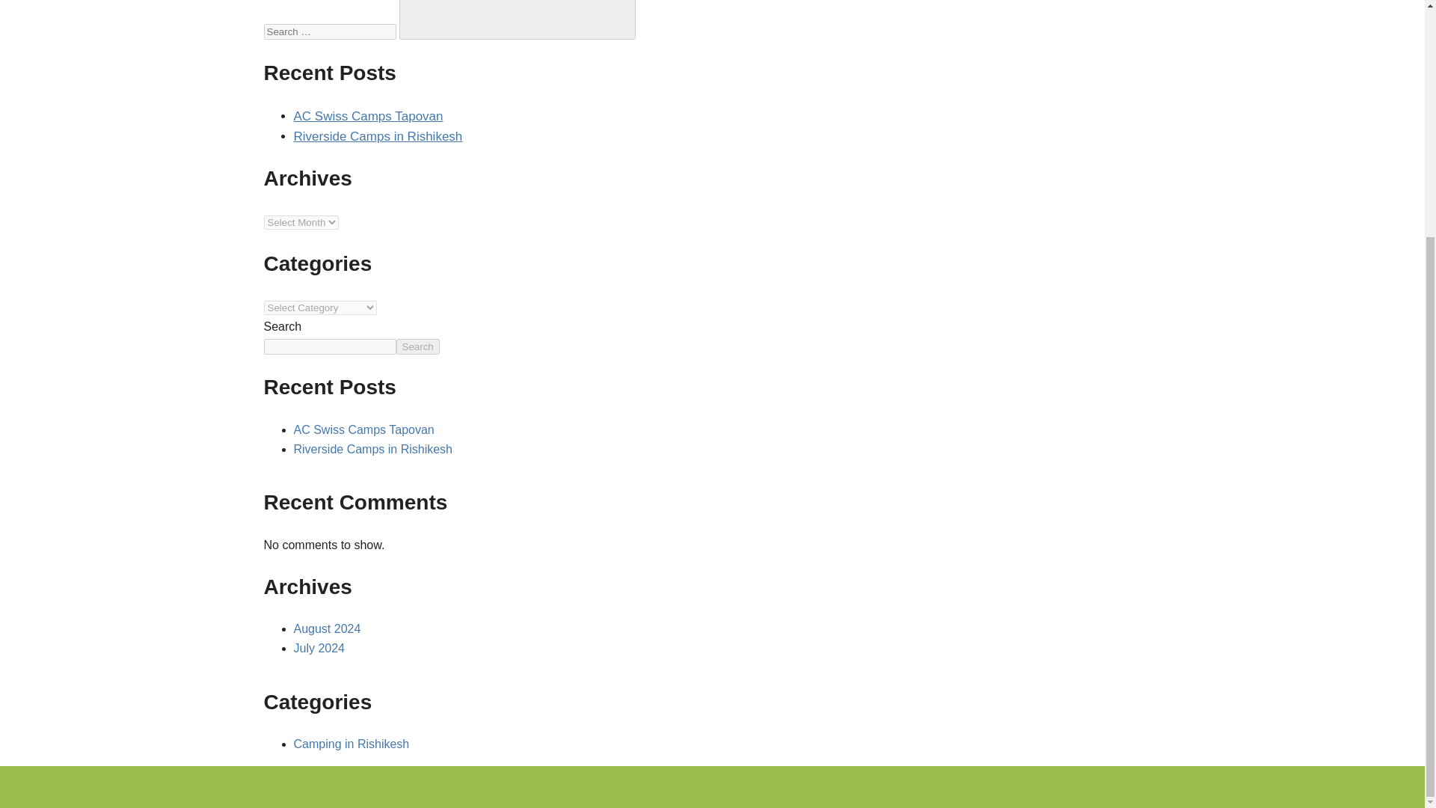 This screenshot has width=1436, height=808. What do you see at coordinates (377, 136) in the screenshot?
I see `Riverside Camps in Rishikesh` at bounding box center [377, 136].